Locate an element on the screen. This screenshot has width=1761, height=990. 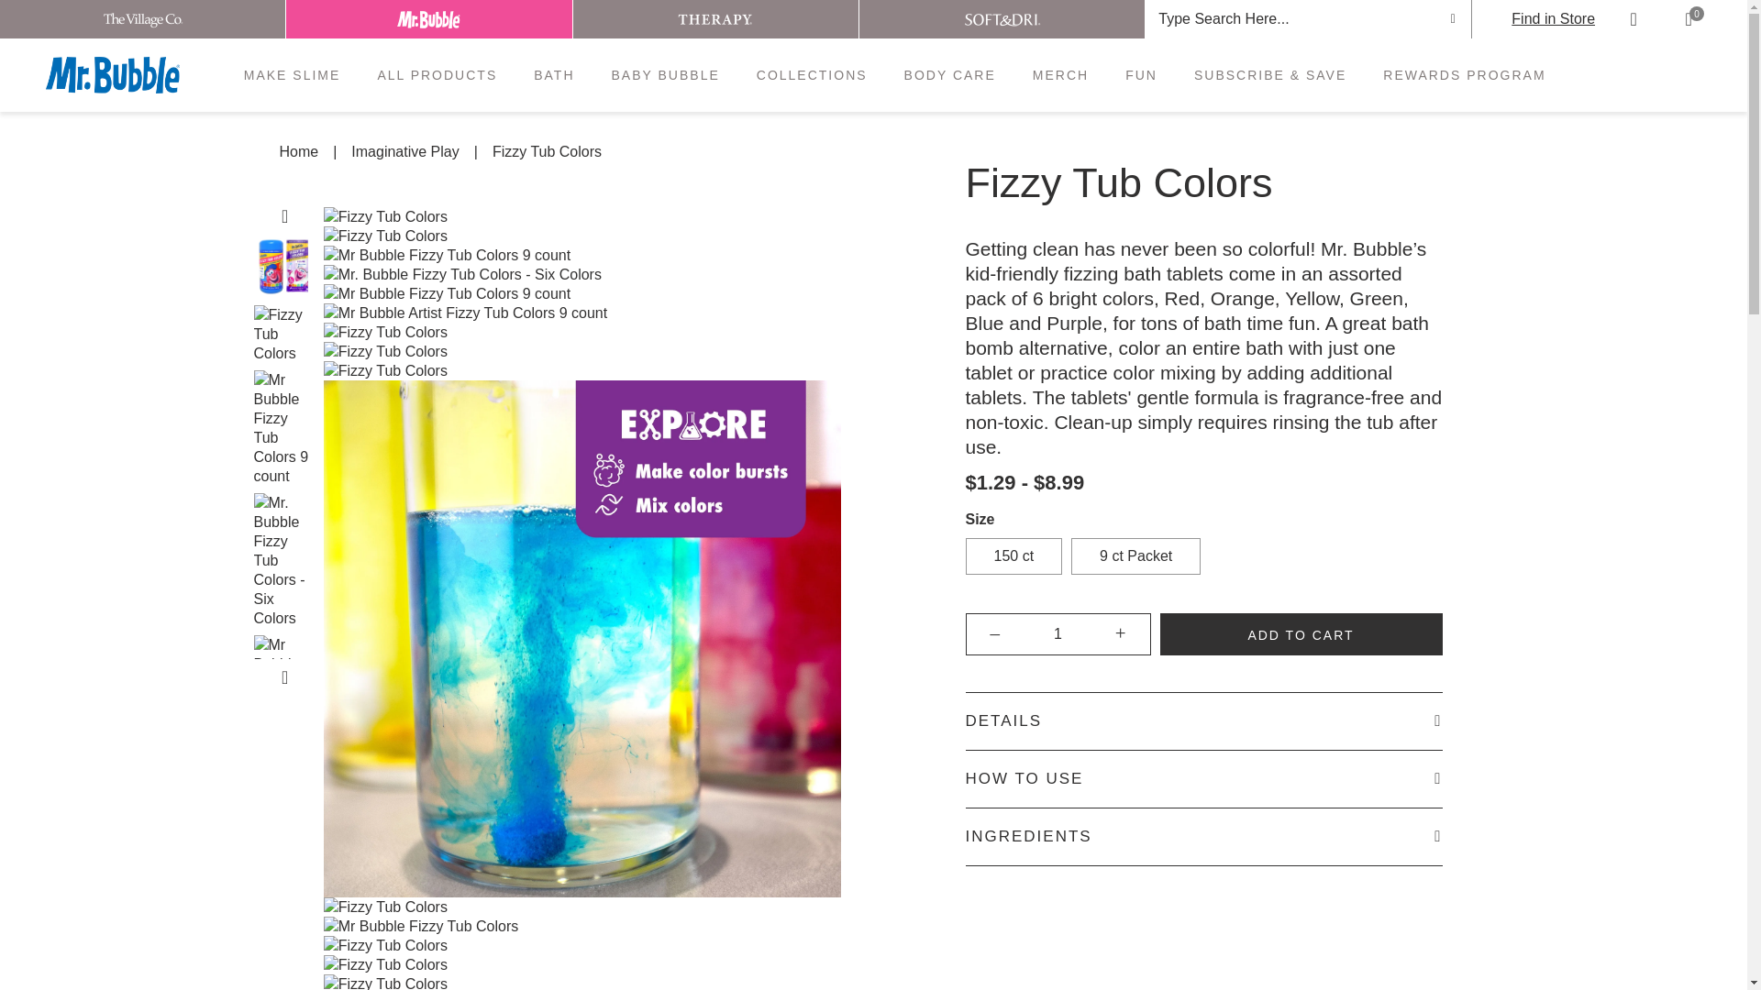
1 is located at coordinates (1058, 633).